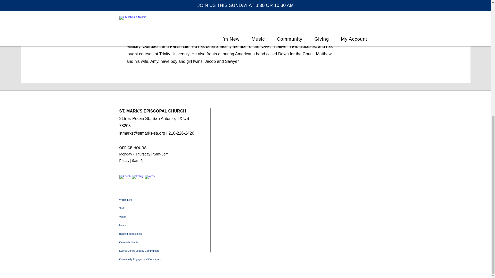 This screenshot has width=495, height=278. What do you see at coordinates (158, 208) in the screenshot?
I see `Staff` at bounding box center [158, 208].